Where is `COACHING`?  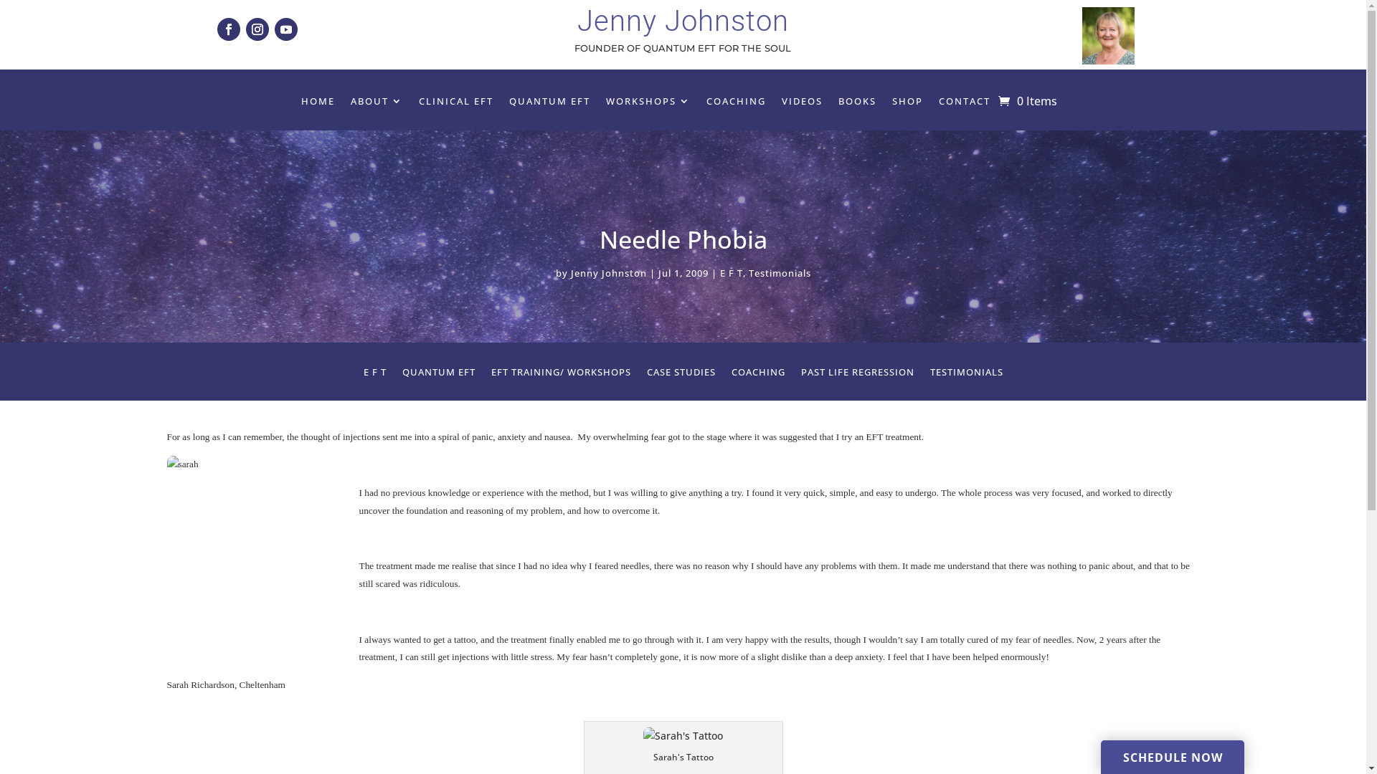
COACHING is located at coordinates (736, 103).